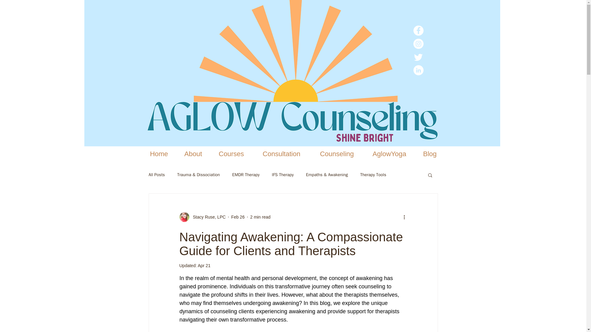  What do you see at coordinates (202, 217) in the screenshot?
I see `Stacy Ruse, LPC` at bounding box center [202, 217].